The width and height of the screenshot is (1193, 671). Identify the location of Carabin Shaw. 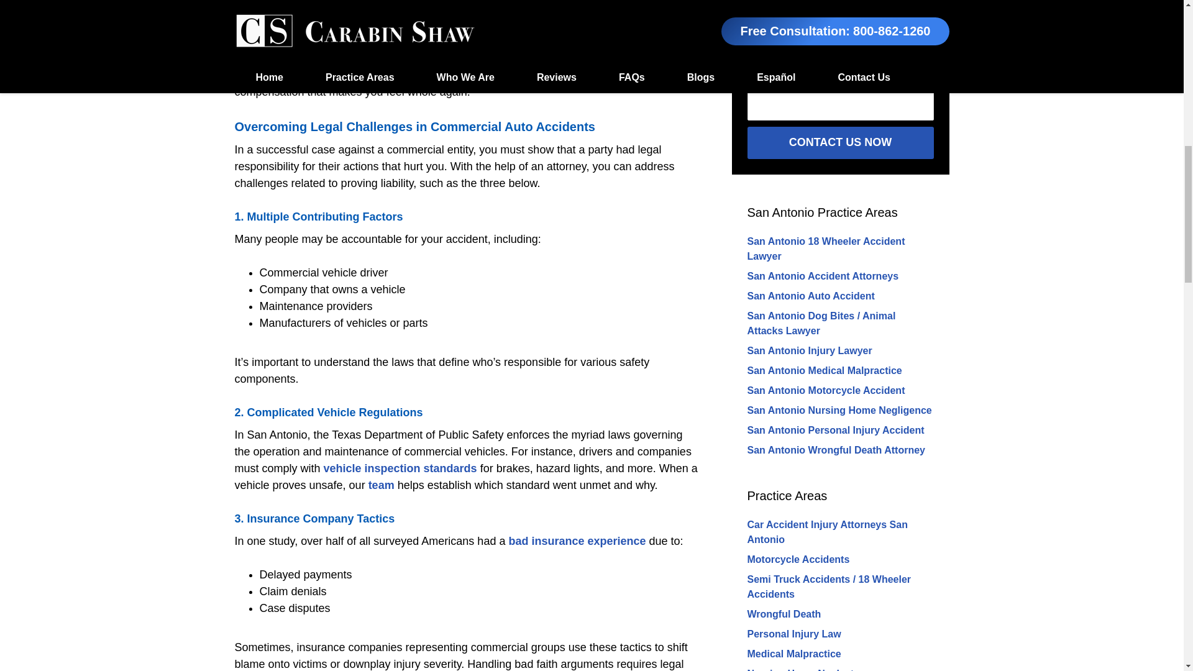
(333, 75).